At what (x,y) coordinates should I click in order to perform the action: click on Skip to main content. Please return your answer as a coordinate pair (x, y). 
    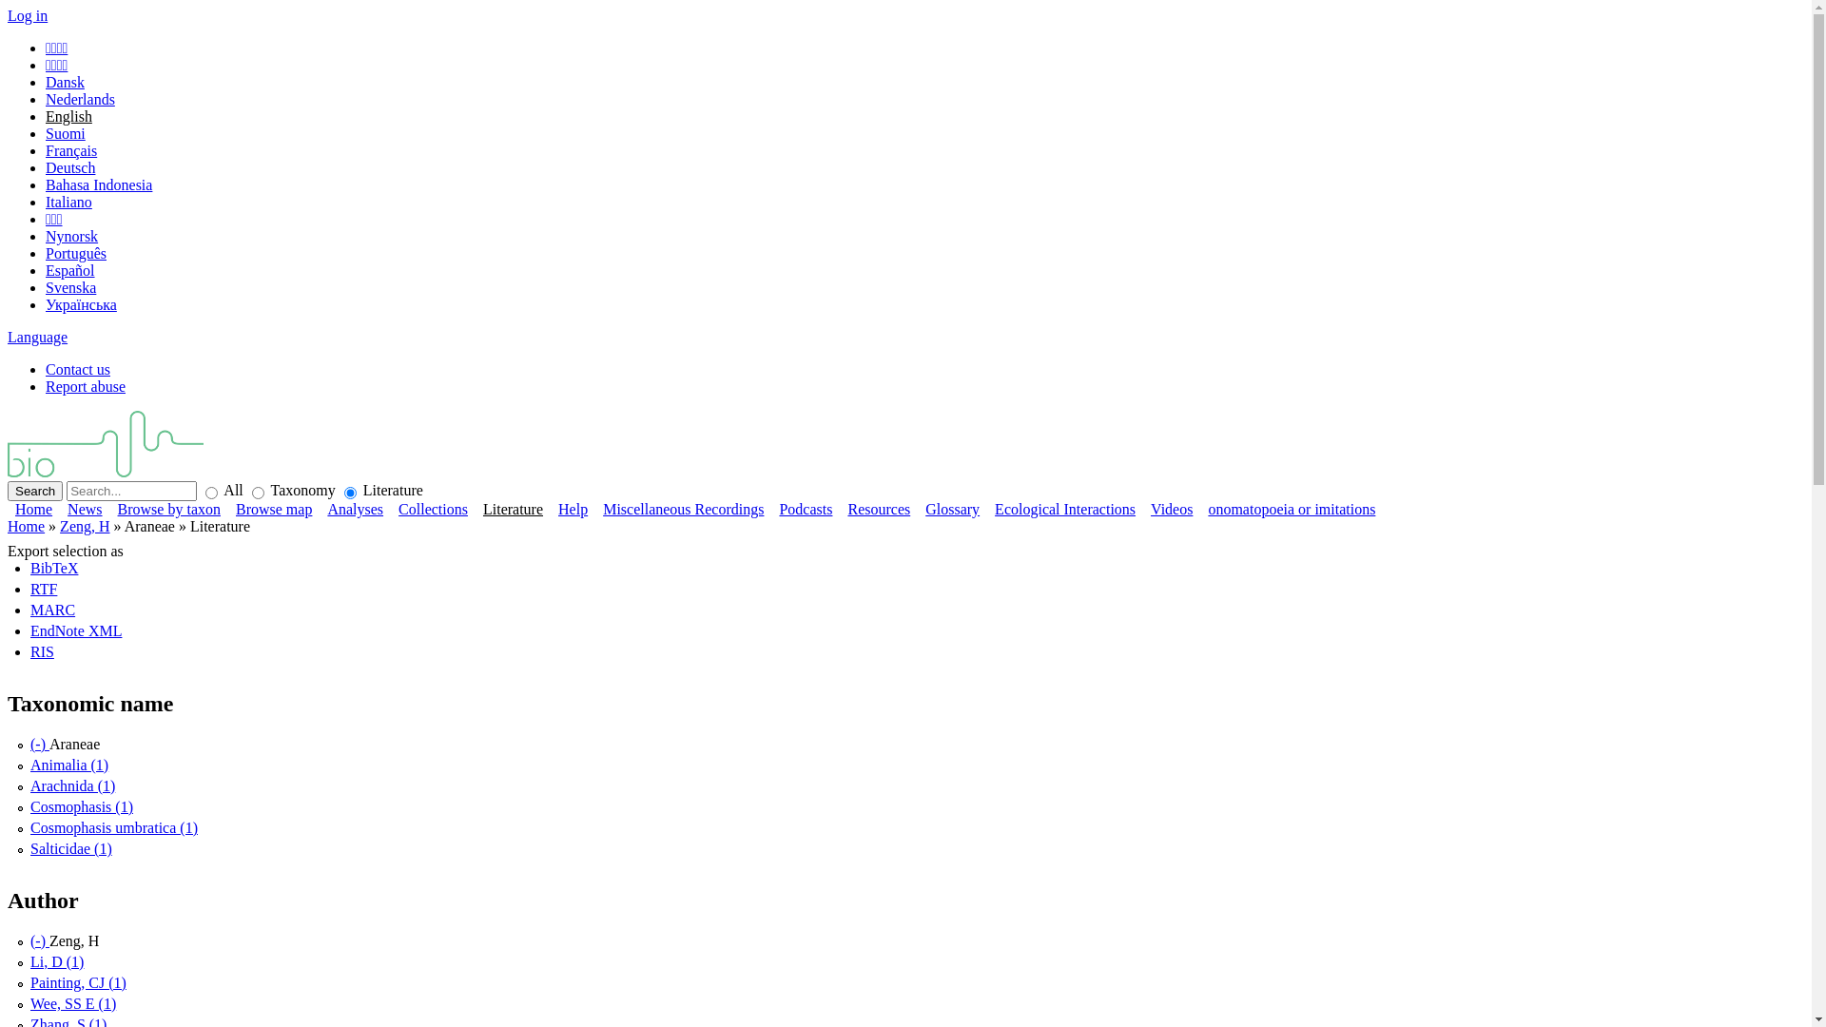
    Looking at the image, I should click on (70, 8).